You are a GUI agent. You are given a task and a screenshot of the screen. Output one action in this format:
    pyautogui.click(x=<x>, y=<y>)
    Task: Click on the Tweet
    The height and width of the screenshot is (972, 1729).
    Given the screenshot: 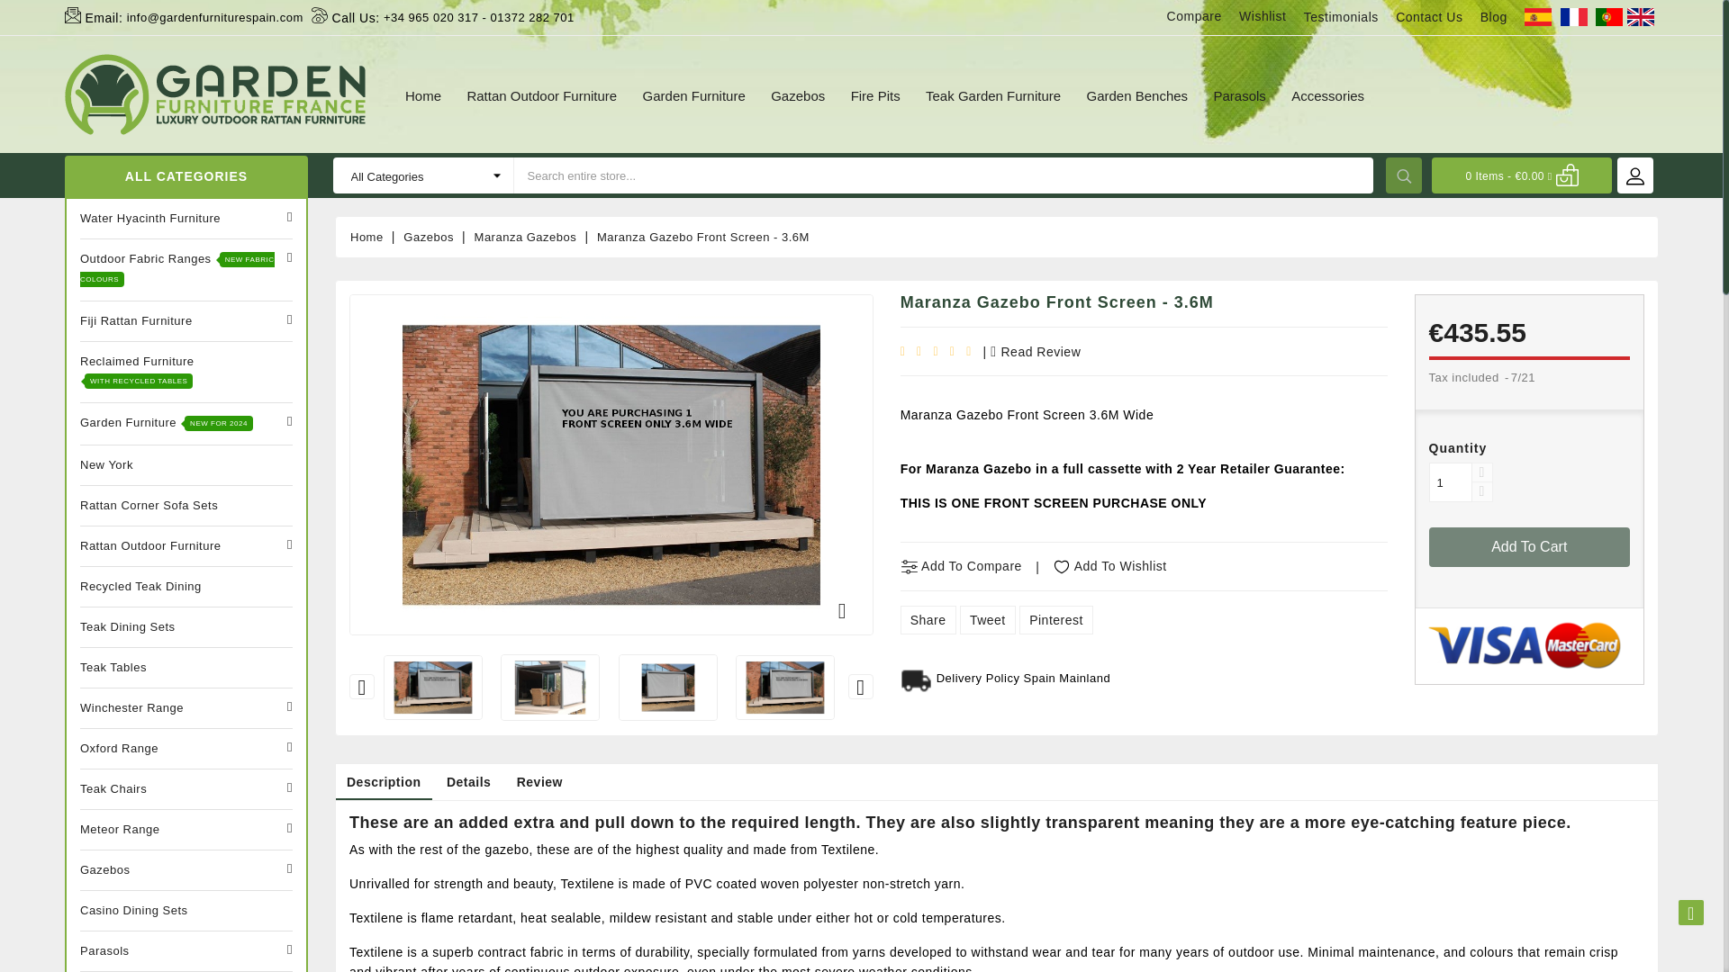 What is the action you would take?
    pyautogui.click(x=987, y=619)
    